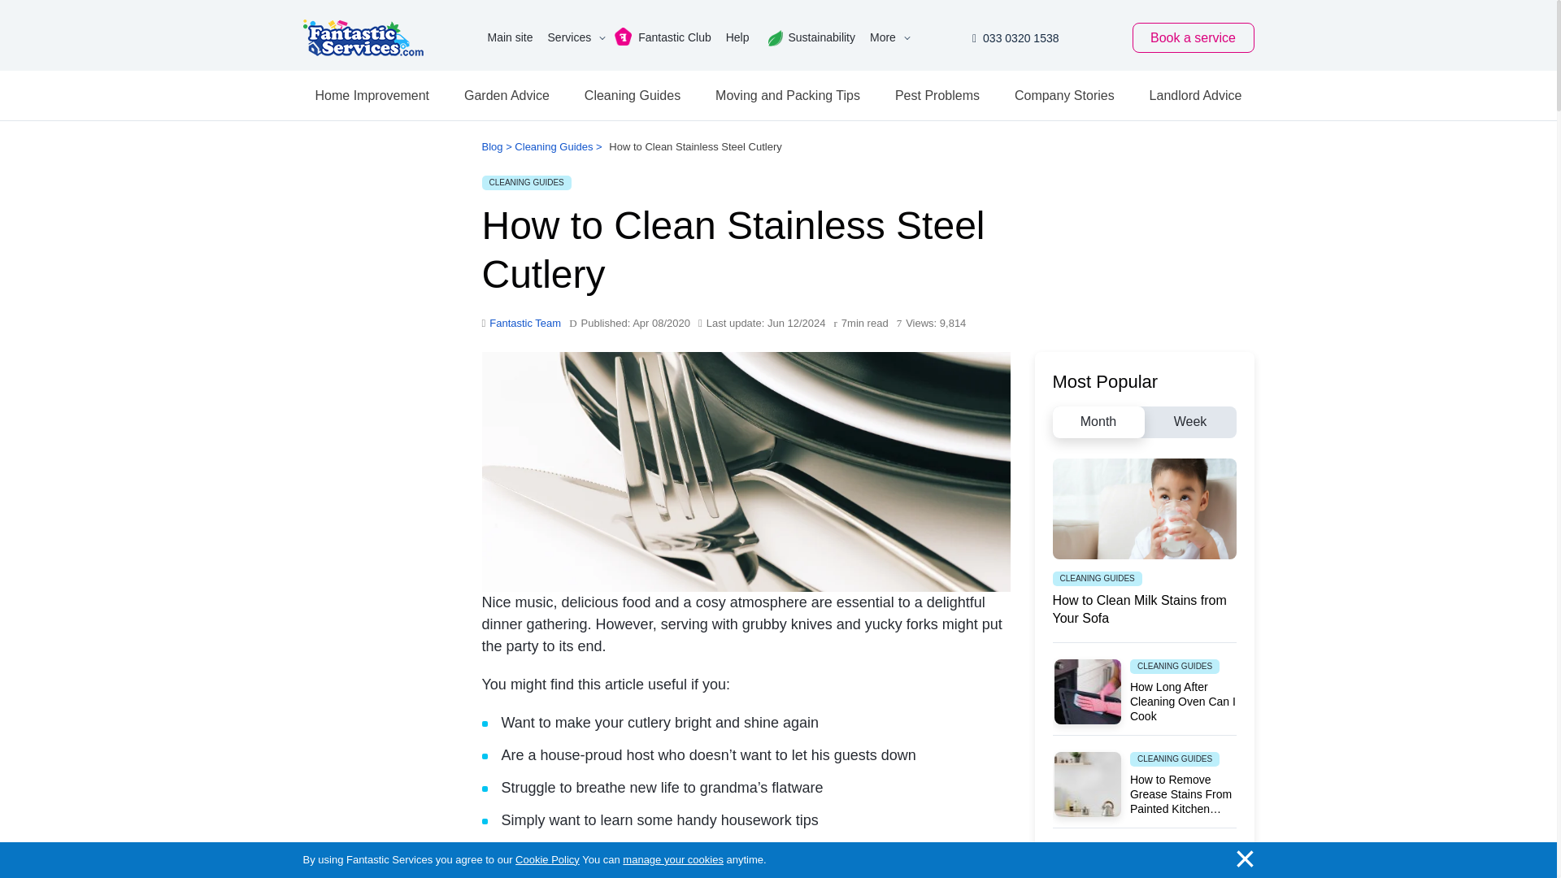  Describe the element at coordinates (1246, 858) in the screenshot. I see `x` at that location.